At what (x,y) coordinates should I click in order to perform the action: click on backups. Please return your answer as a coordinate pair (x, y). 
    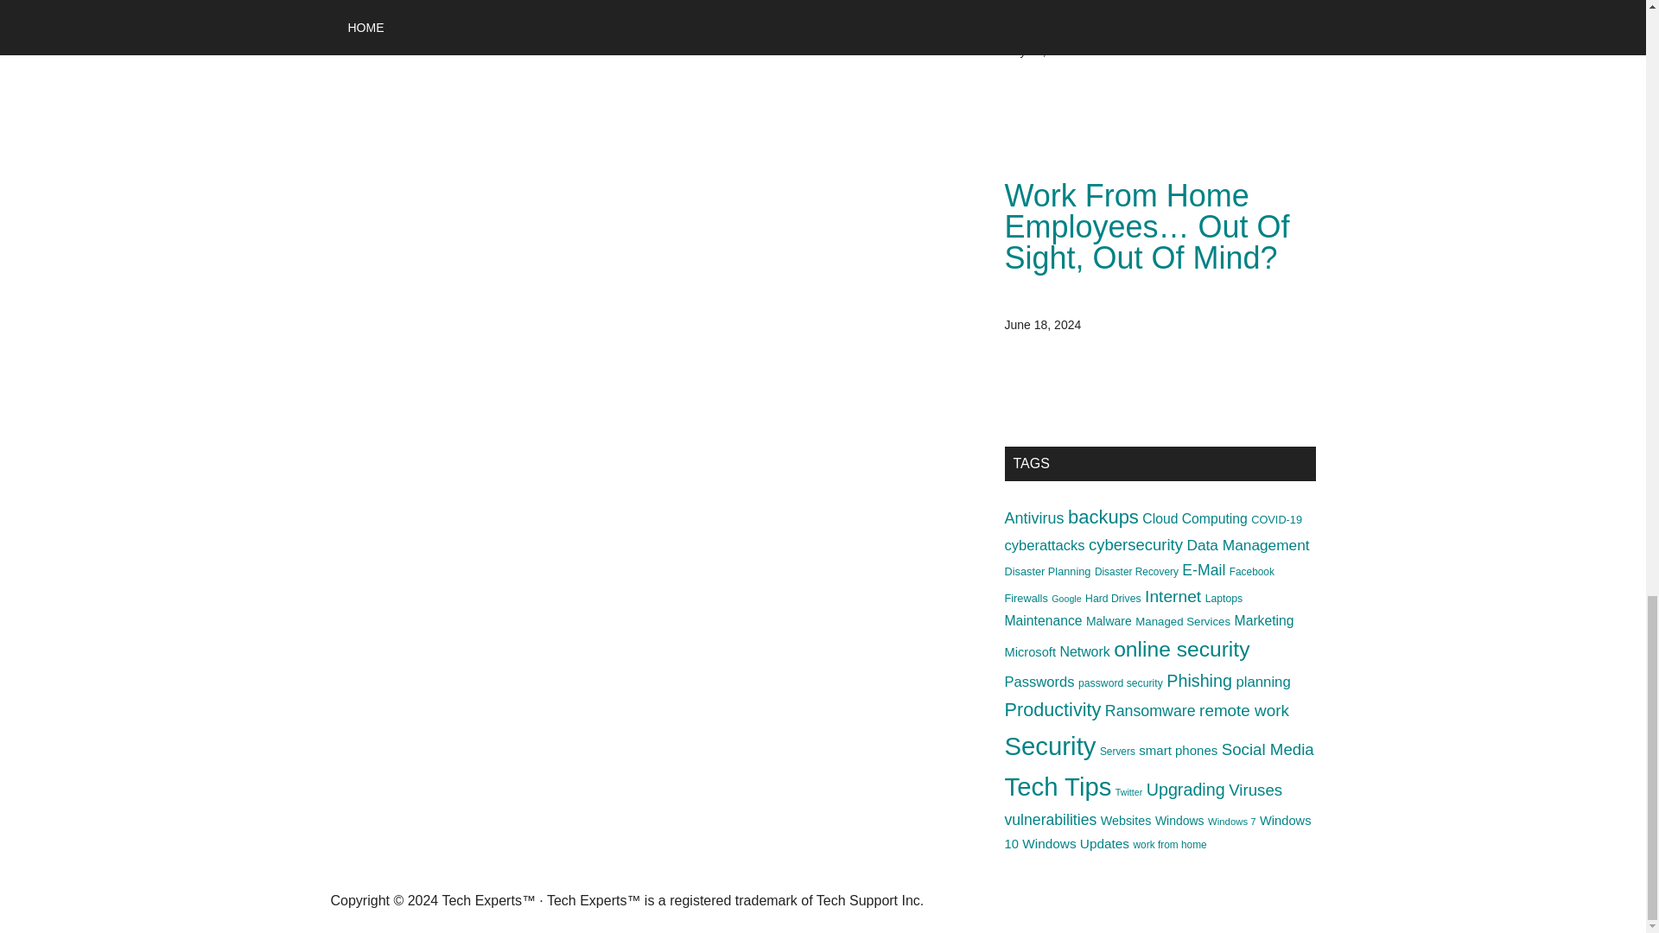
    Looking at the image, I should click on (1103, 517).